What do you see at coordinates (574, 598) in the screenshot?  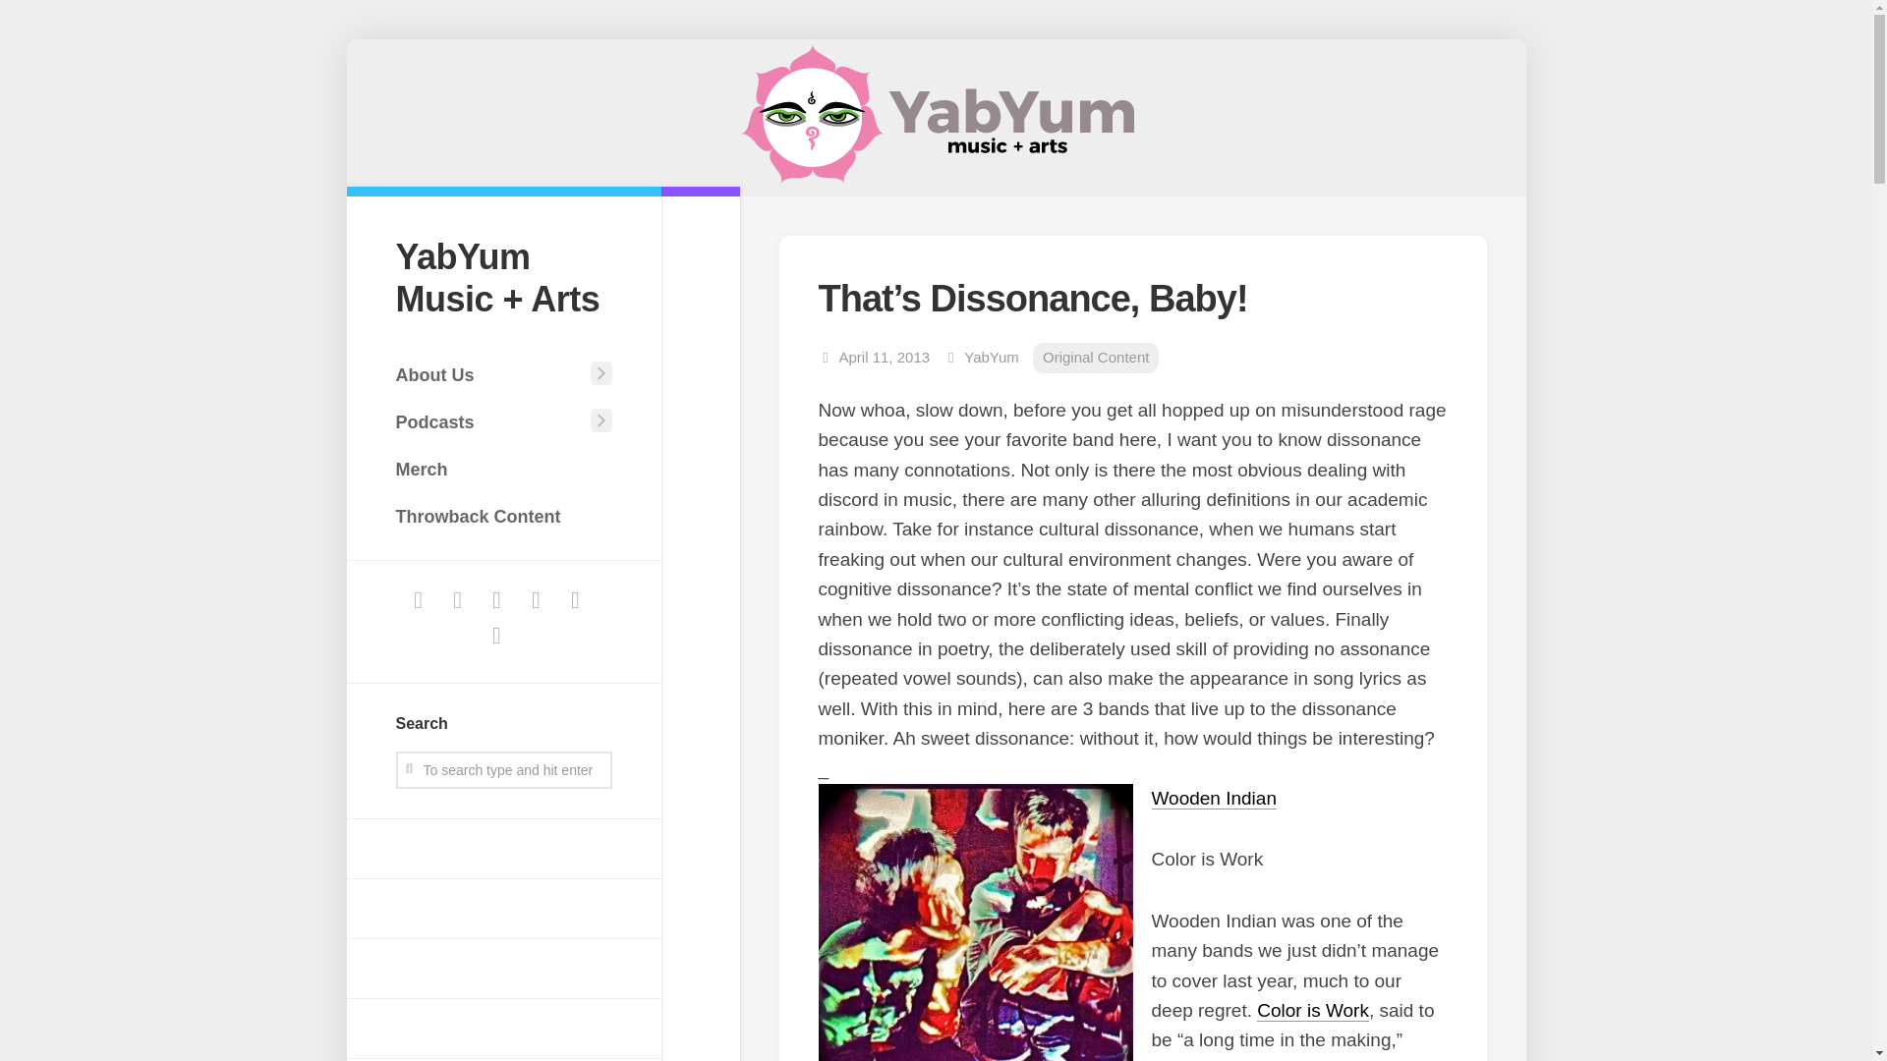 I see `spotify` at bounding box center [574, 598].